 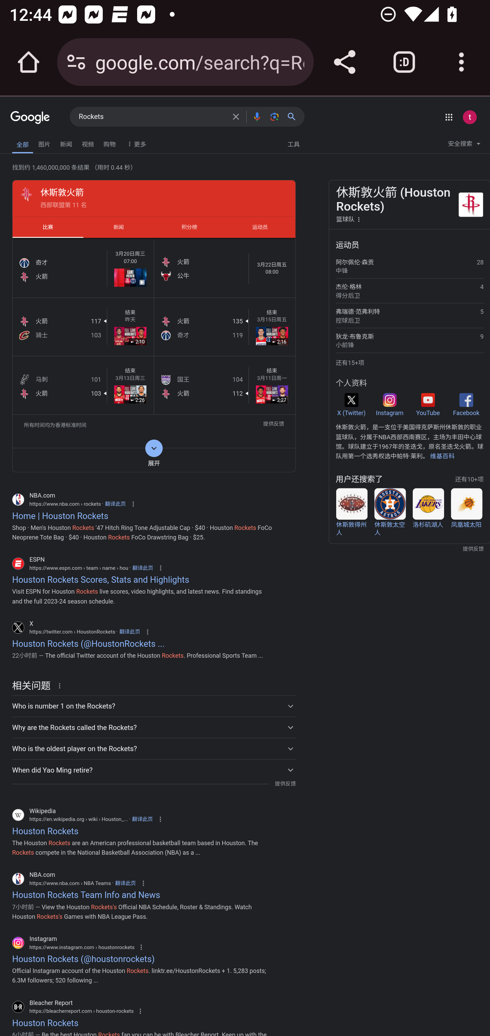 I want to click on 提供反馈, so click(x=285, y=784).